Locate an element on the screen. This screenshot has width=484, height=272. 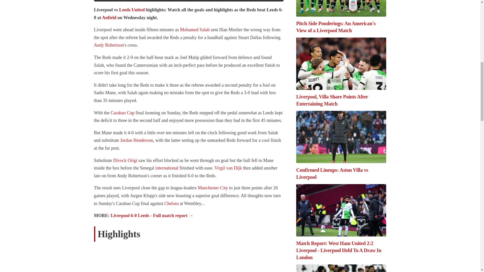
Related Liverpool FC news and insights is located at coordinates (109, 18).